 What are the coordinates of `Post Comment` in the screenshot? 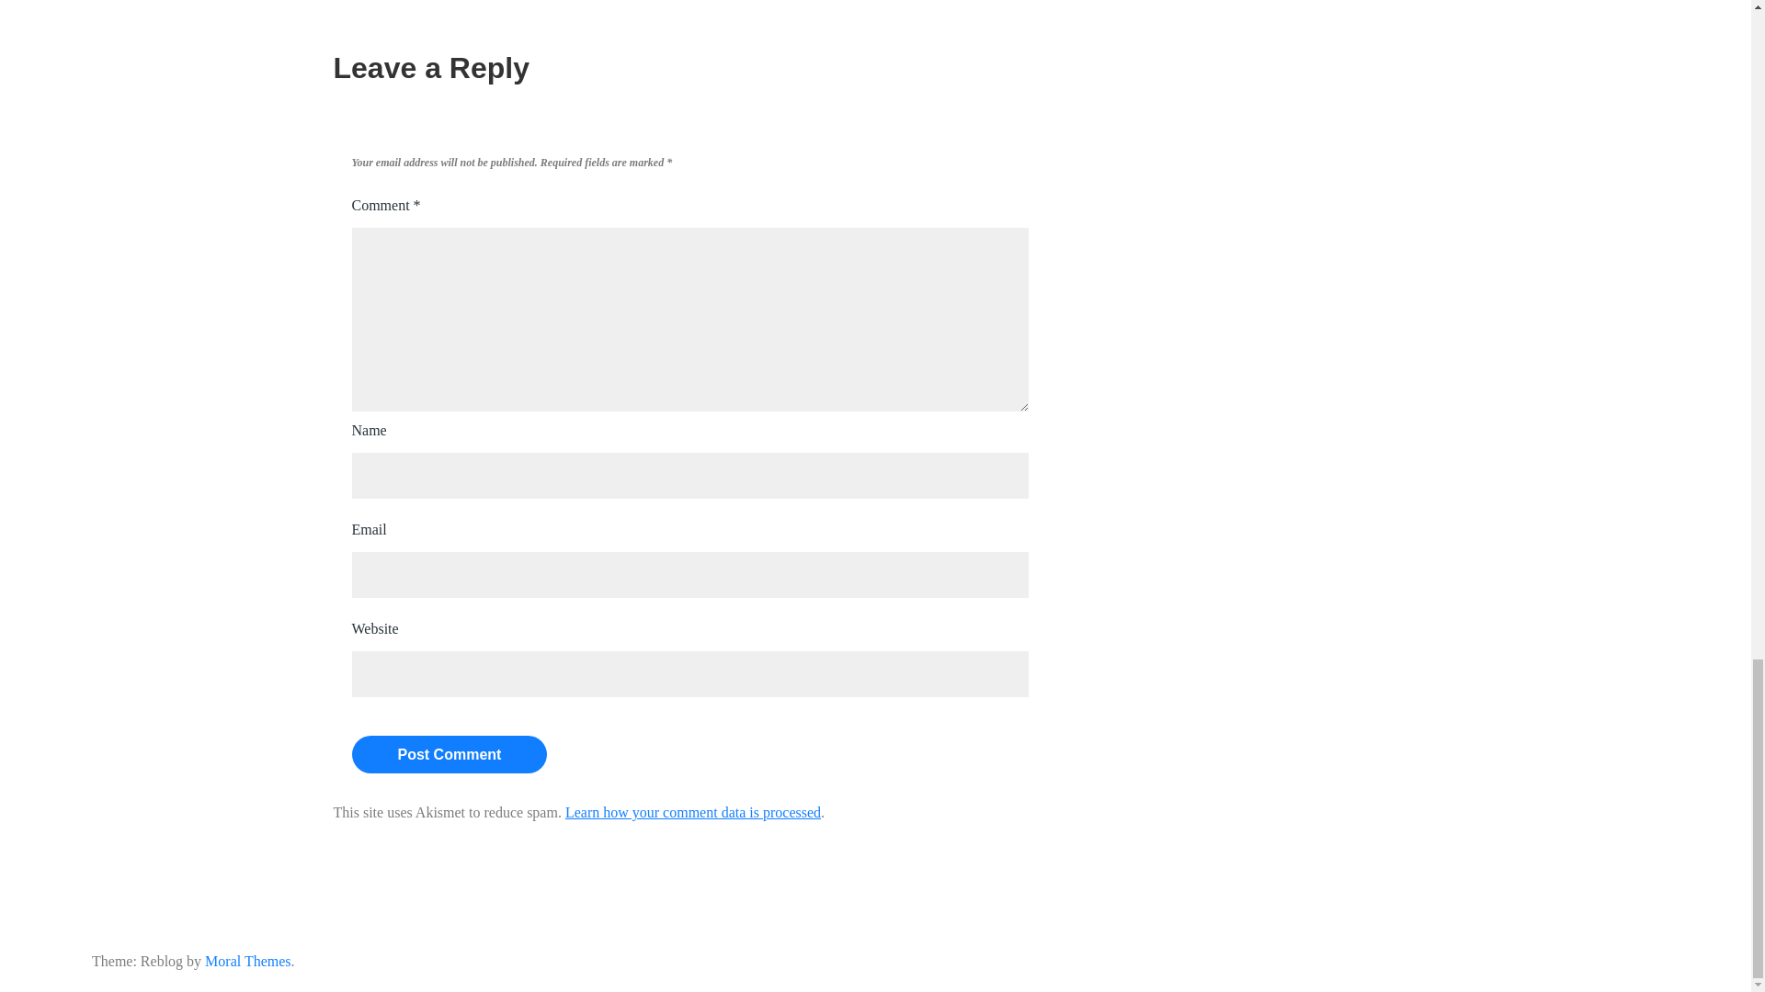 It's located at (449, 755).